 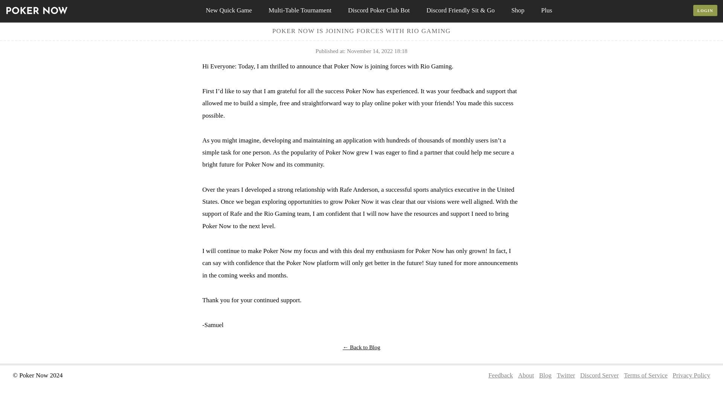 I want to click on Terms of Service, so click(x=645, y=375).